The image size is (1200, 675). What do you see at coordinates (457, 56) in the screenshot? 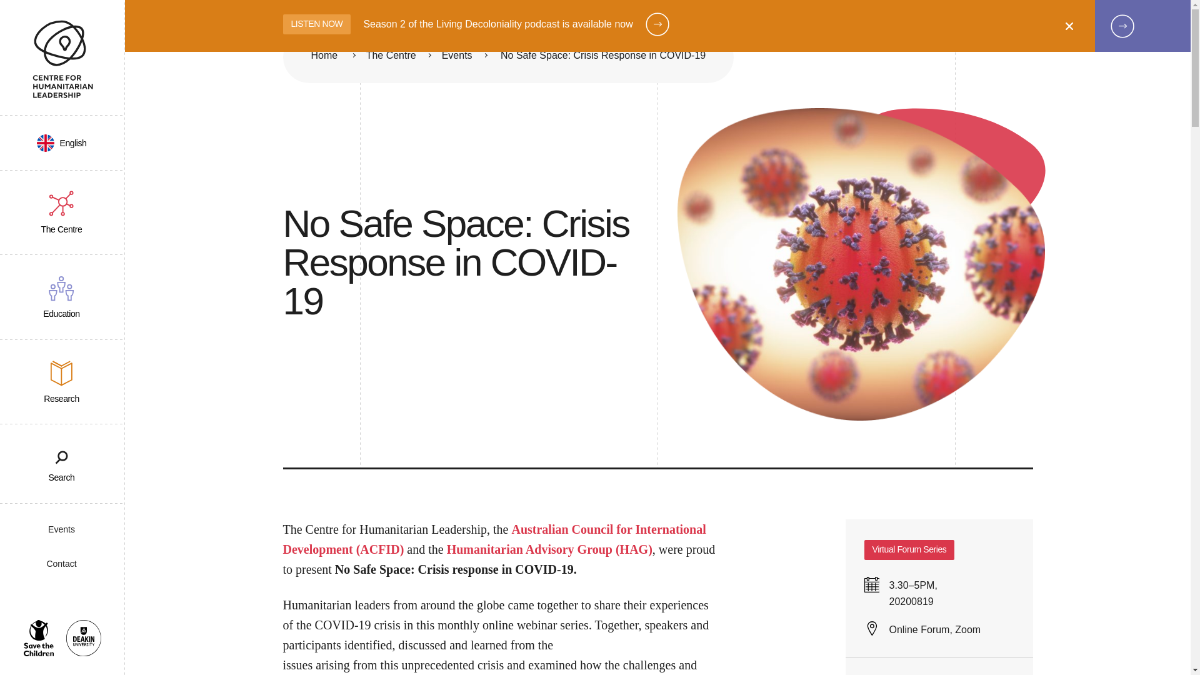
I see `Go to Events.` at bounding box center [457, 56].